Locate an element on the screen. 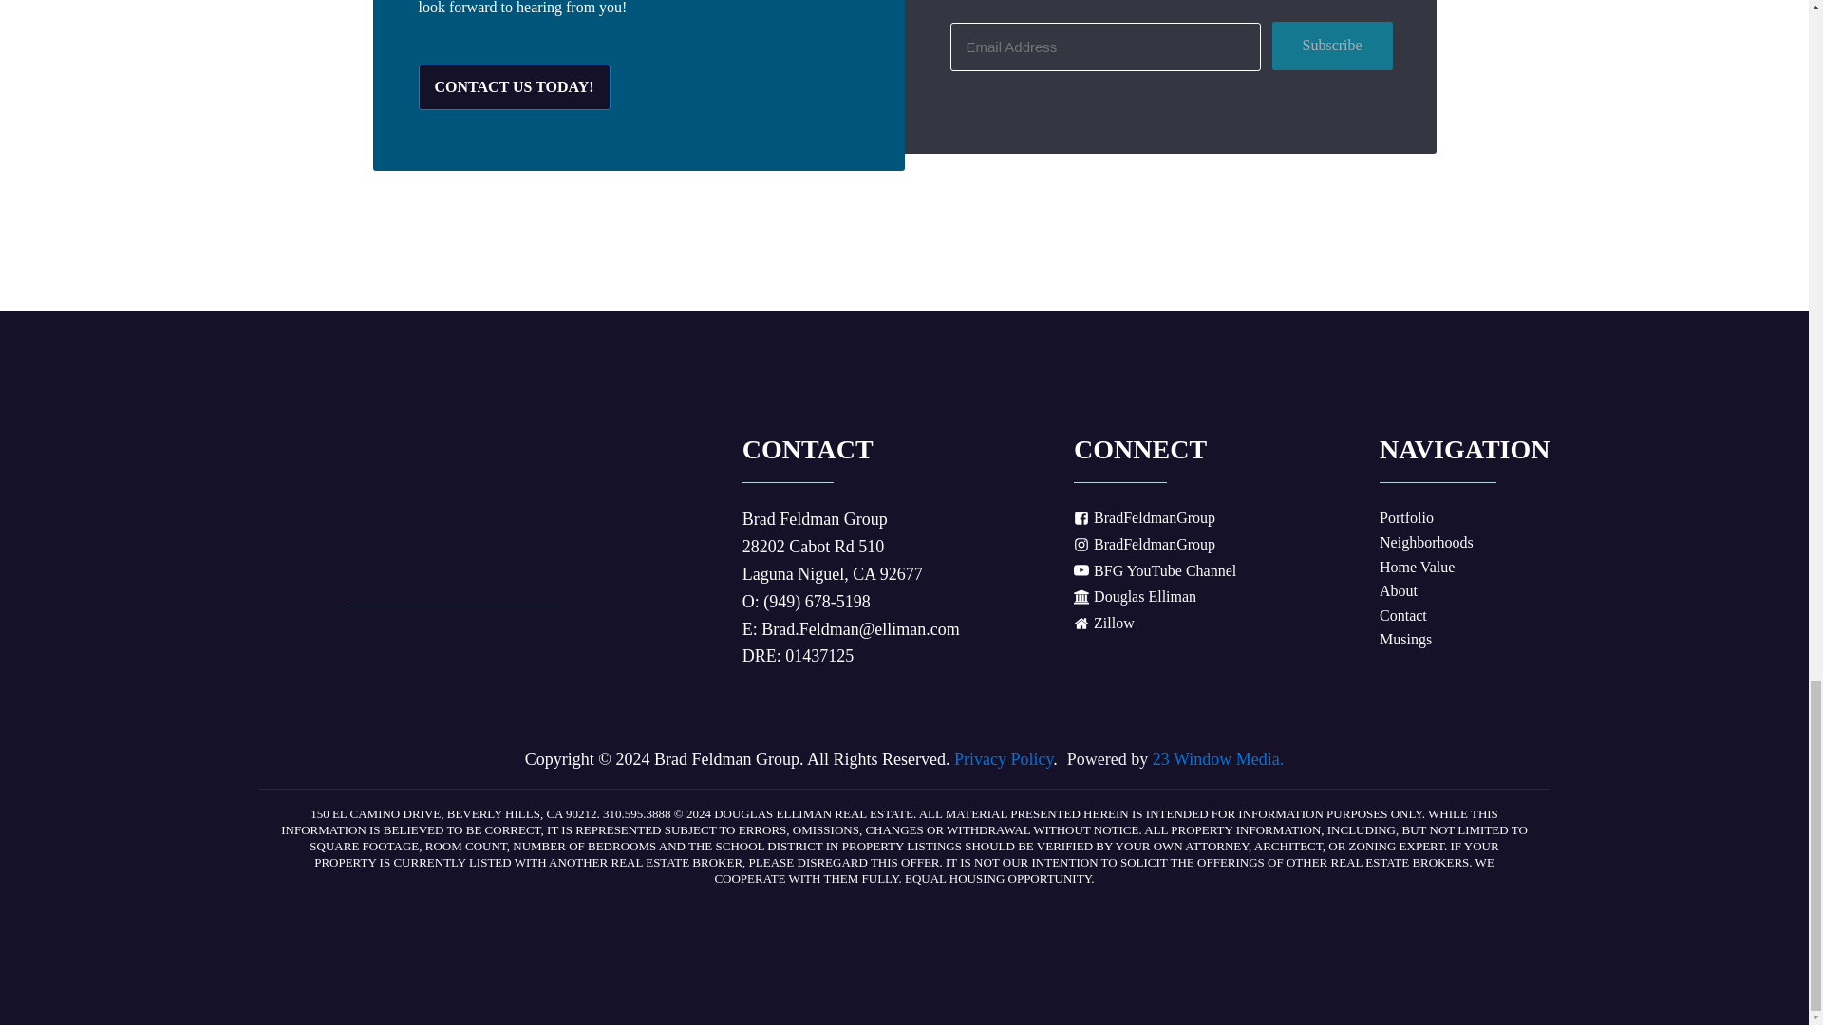 The width and height of the screenshot is (1823, 1025). Subscribe is located at coordinates (1332, 46).